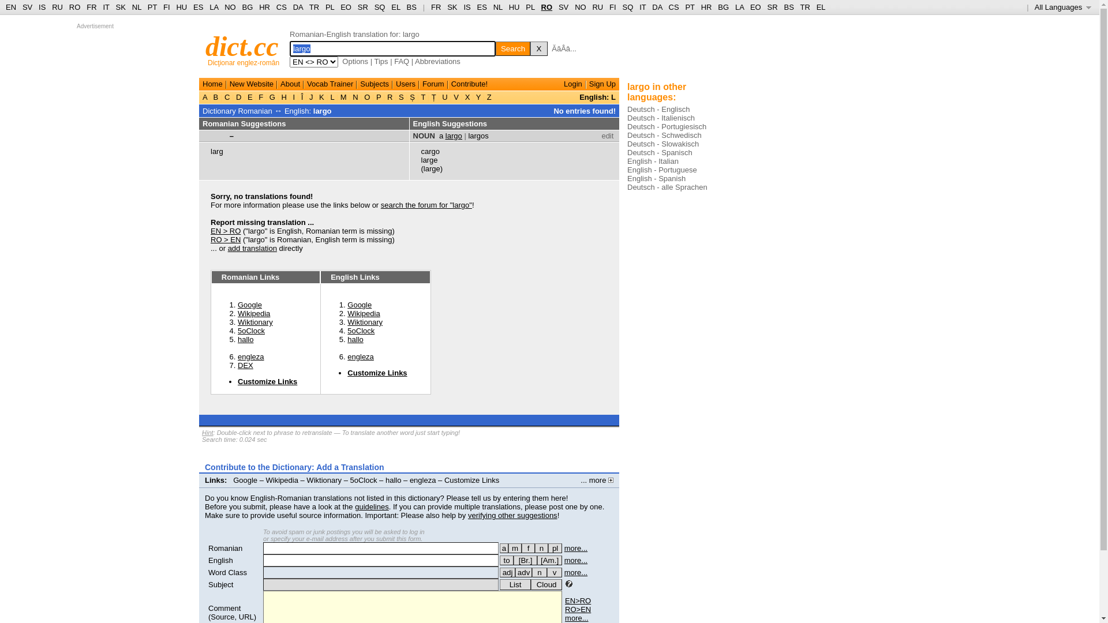 The image size is (1108, 623). What do you see at coordinates (563, 7) in the screenshot?
I see `SV` at bounding box center [563, 7].